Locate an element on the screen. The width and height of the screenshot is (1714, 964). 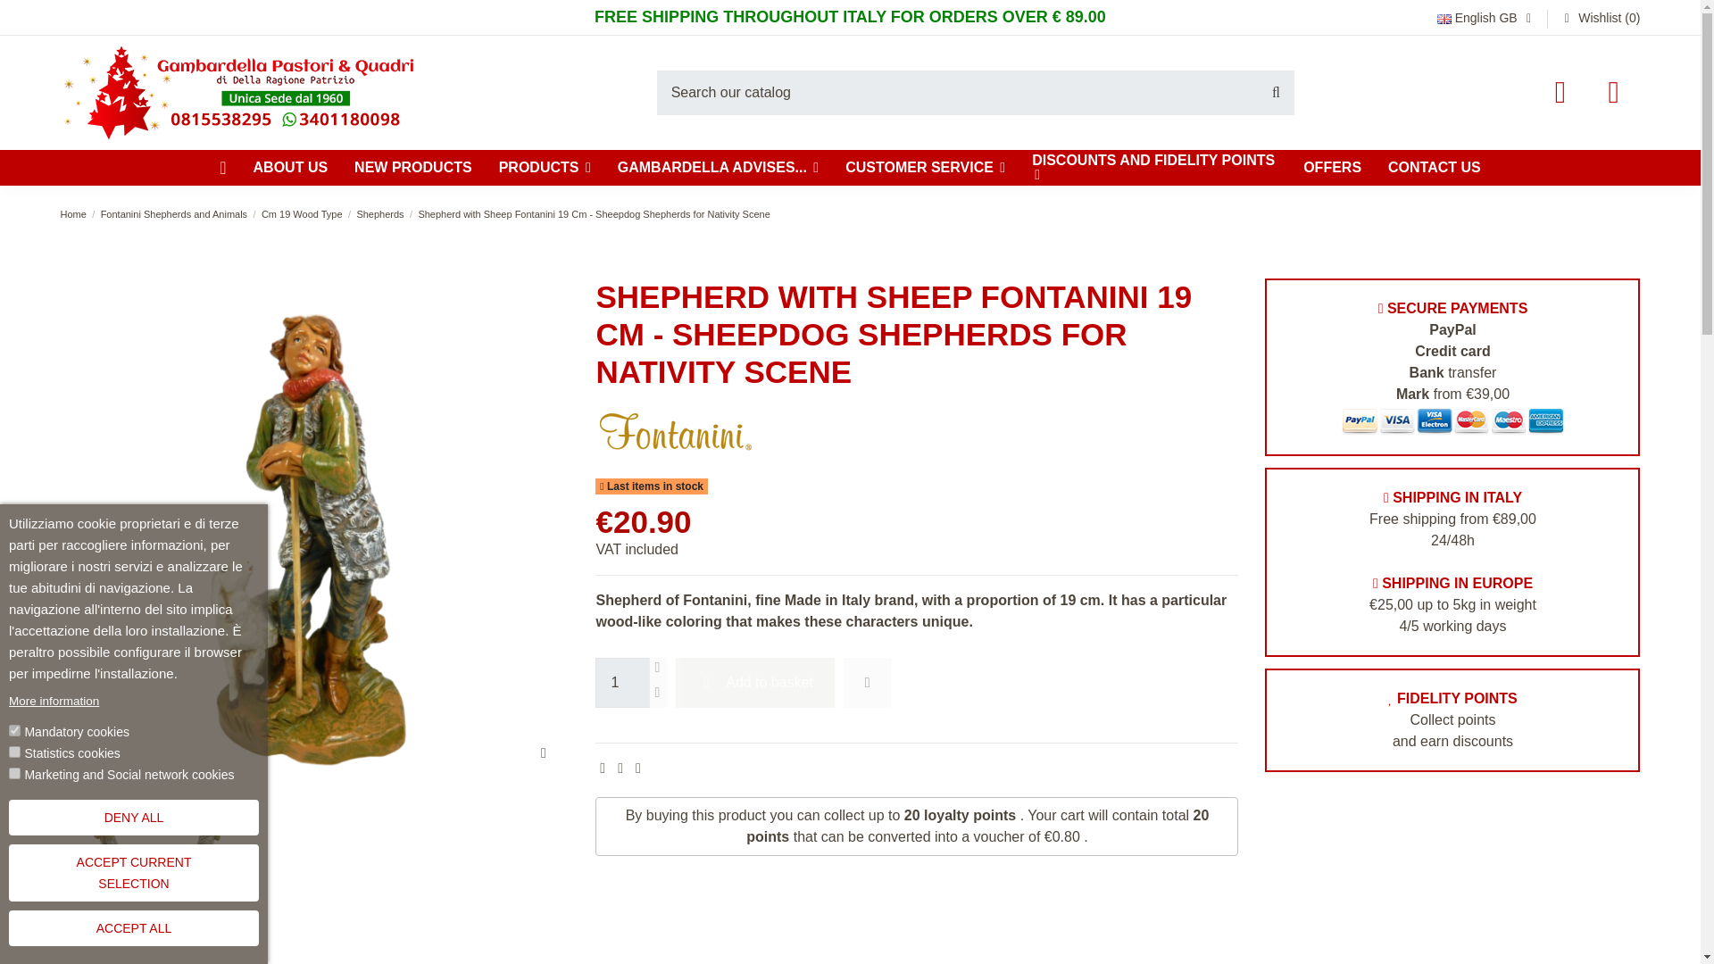
on is located at coordinates (14, 752).